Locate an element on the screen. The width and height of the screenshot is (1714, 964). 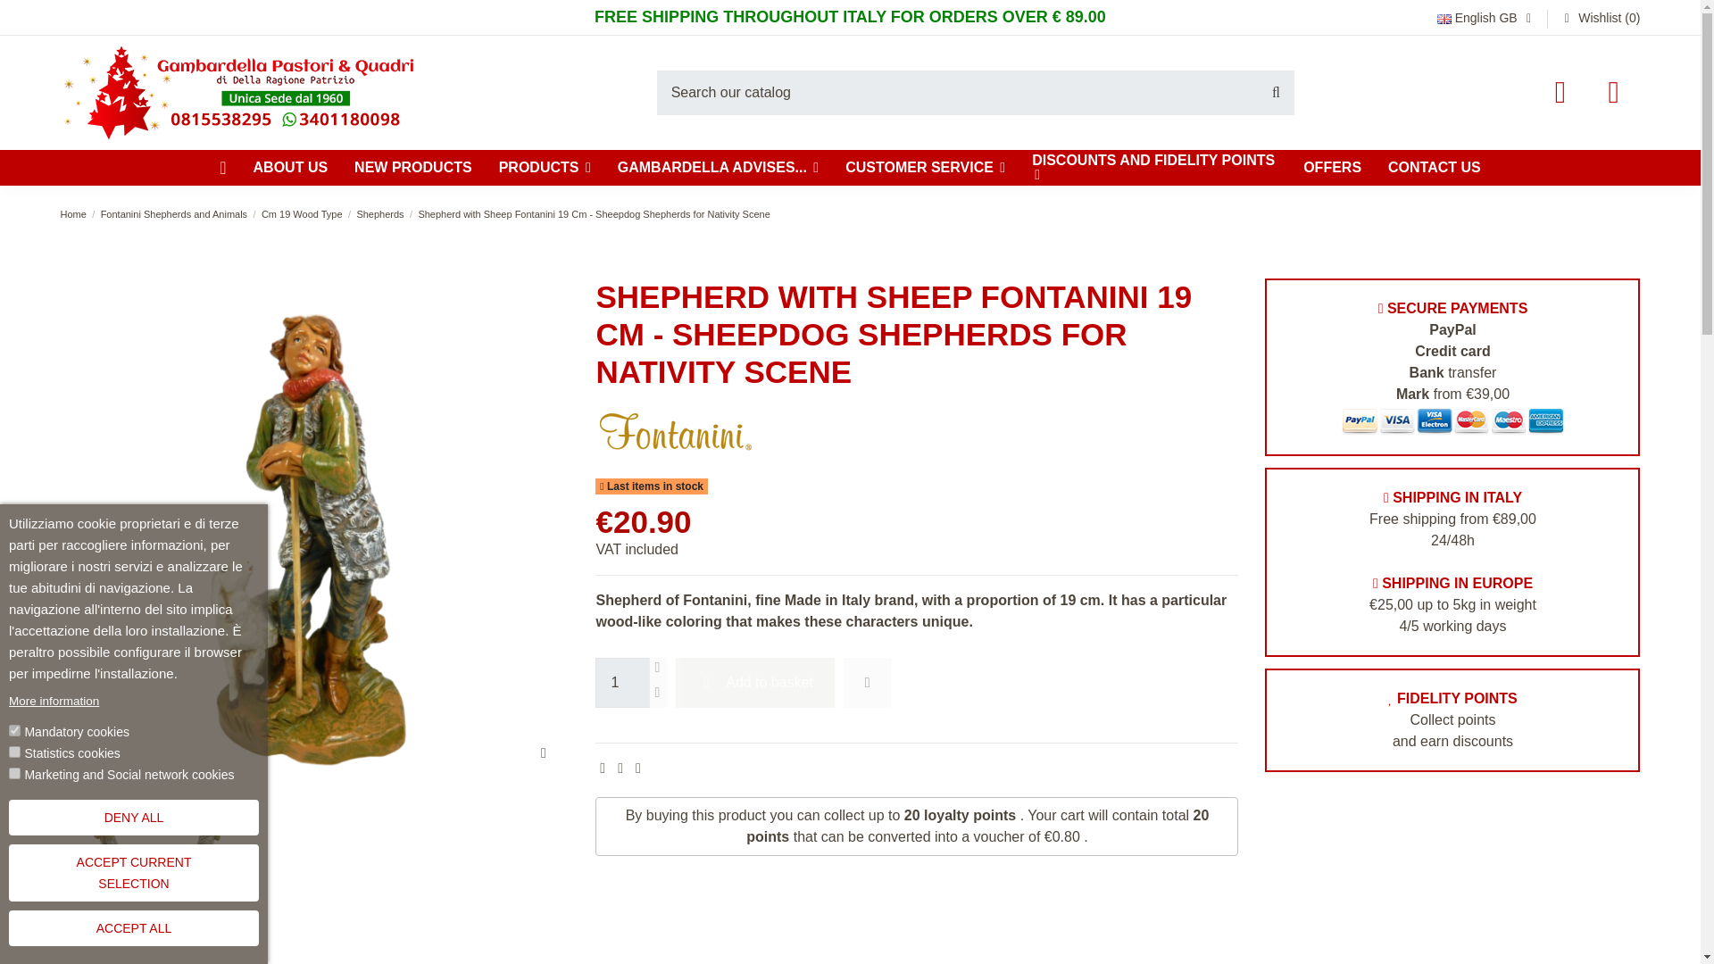
on is located at coordinates (14, 752).